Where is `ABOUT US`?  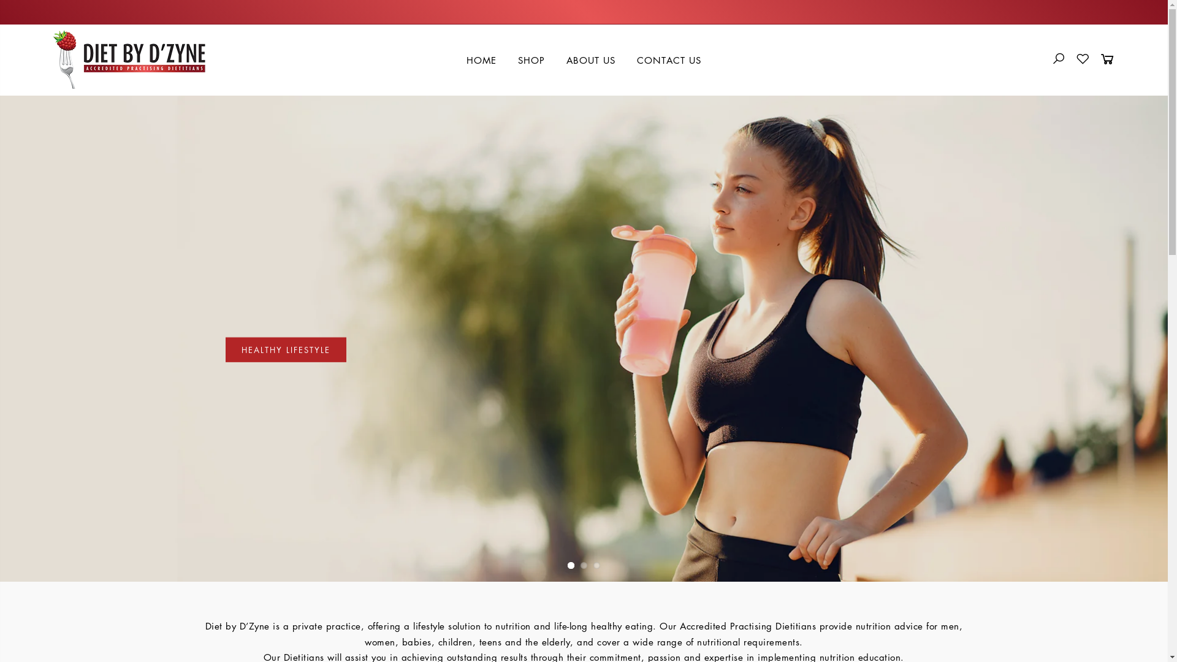 ABOUT US is located at coordinates (591, 60).